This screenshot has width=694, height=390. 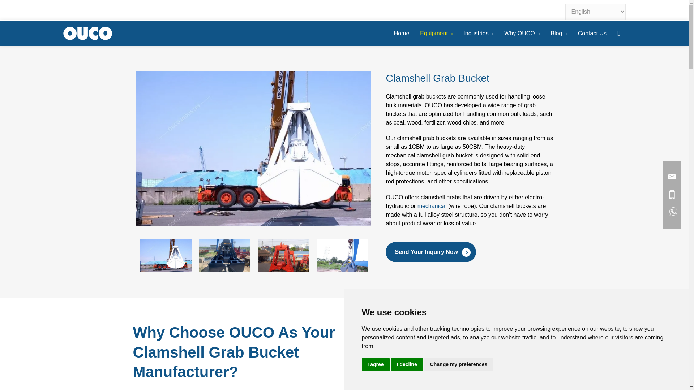 I want to click on Equipment, so click(x=436, y=33).